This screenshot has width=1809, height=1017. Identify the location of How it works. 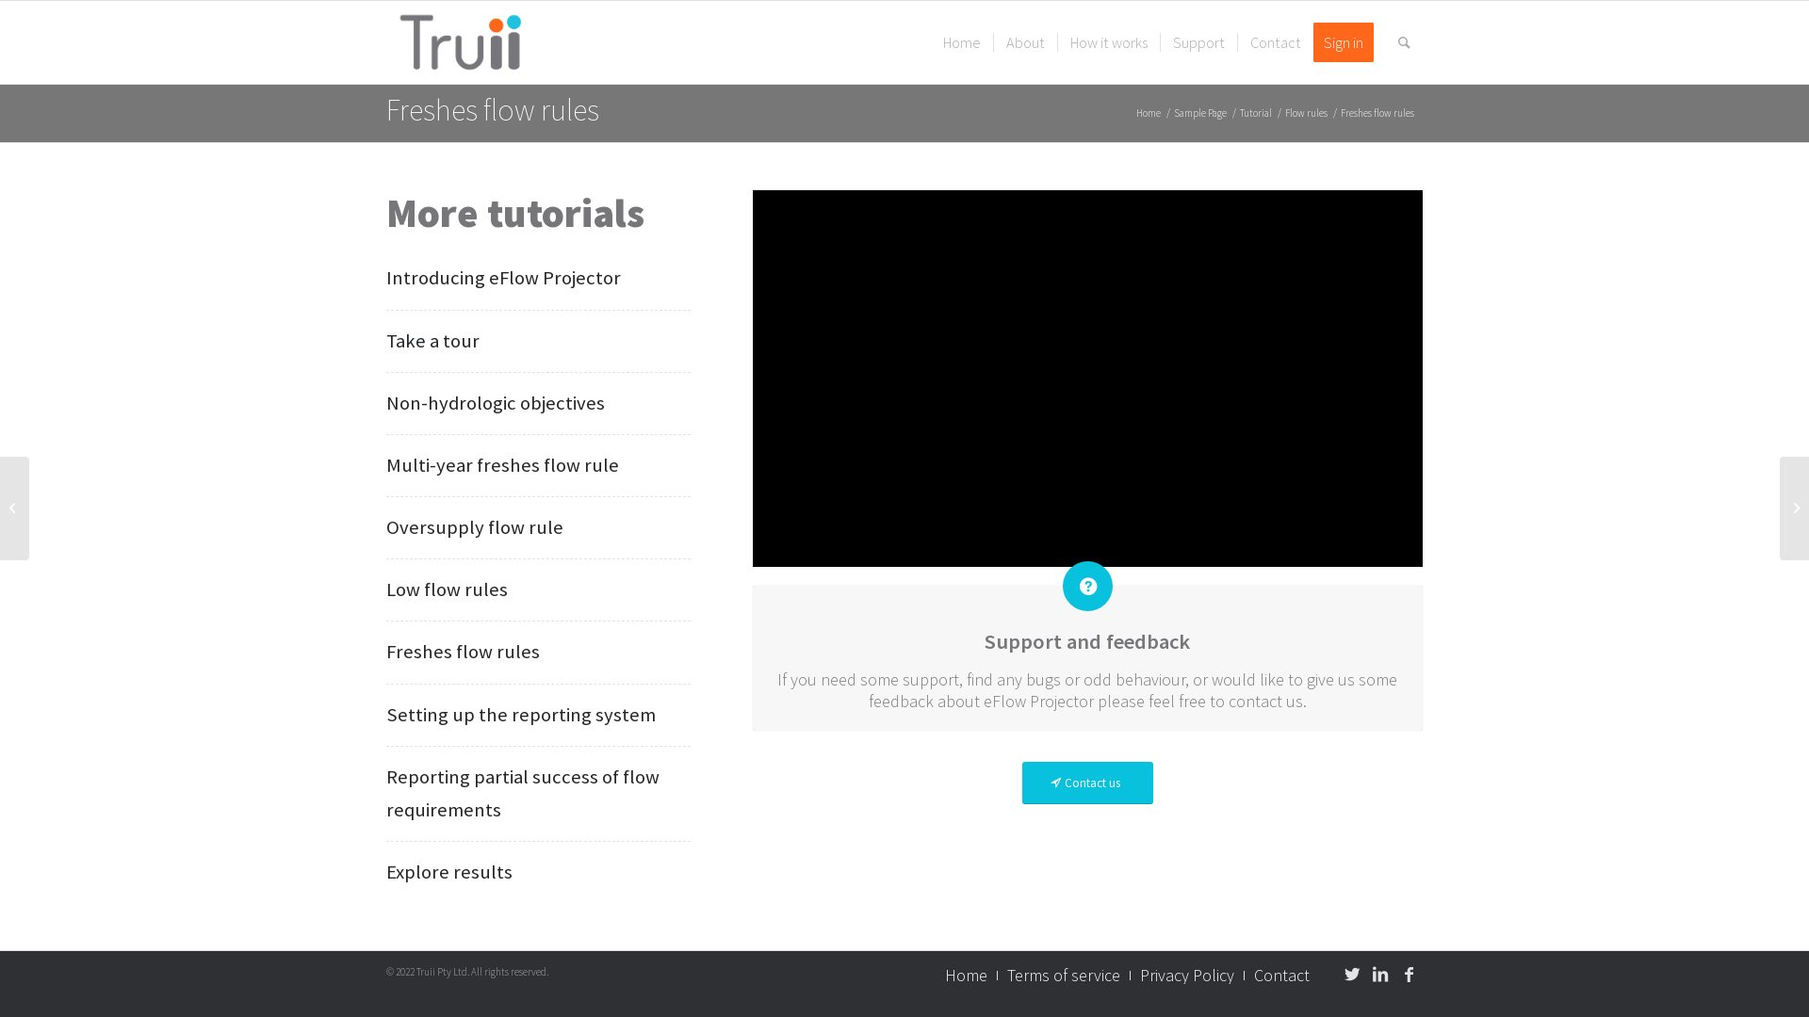
(1108, 42).